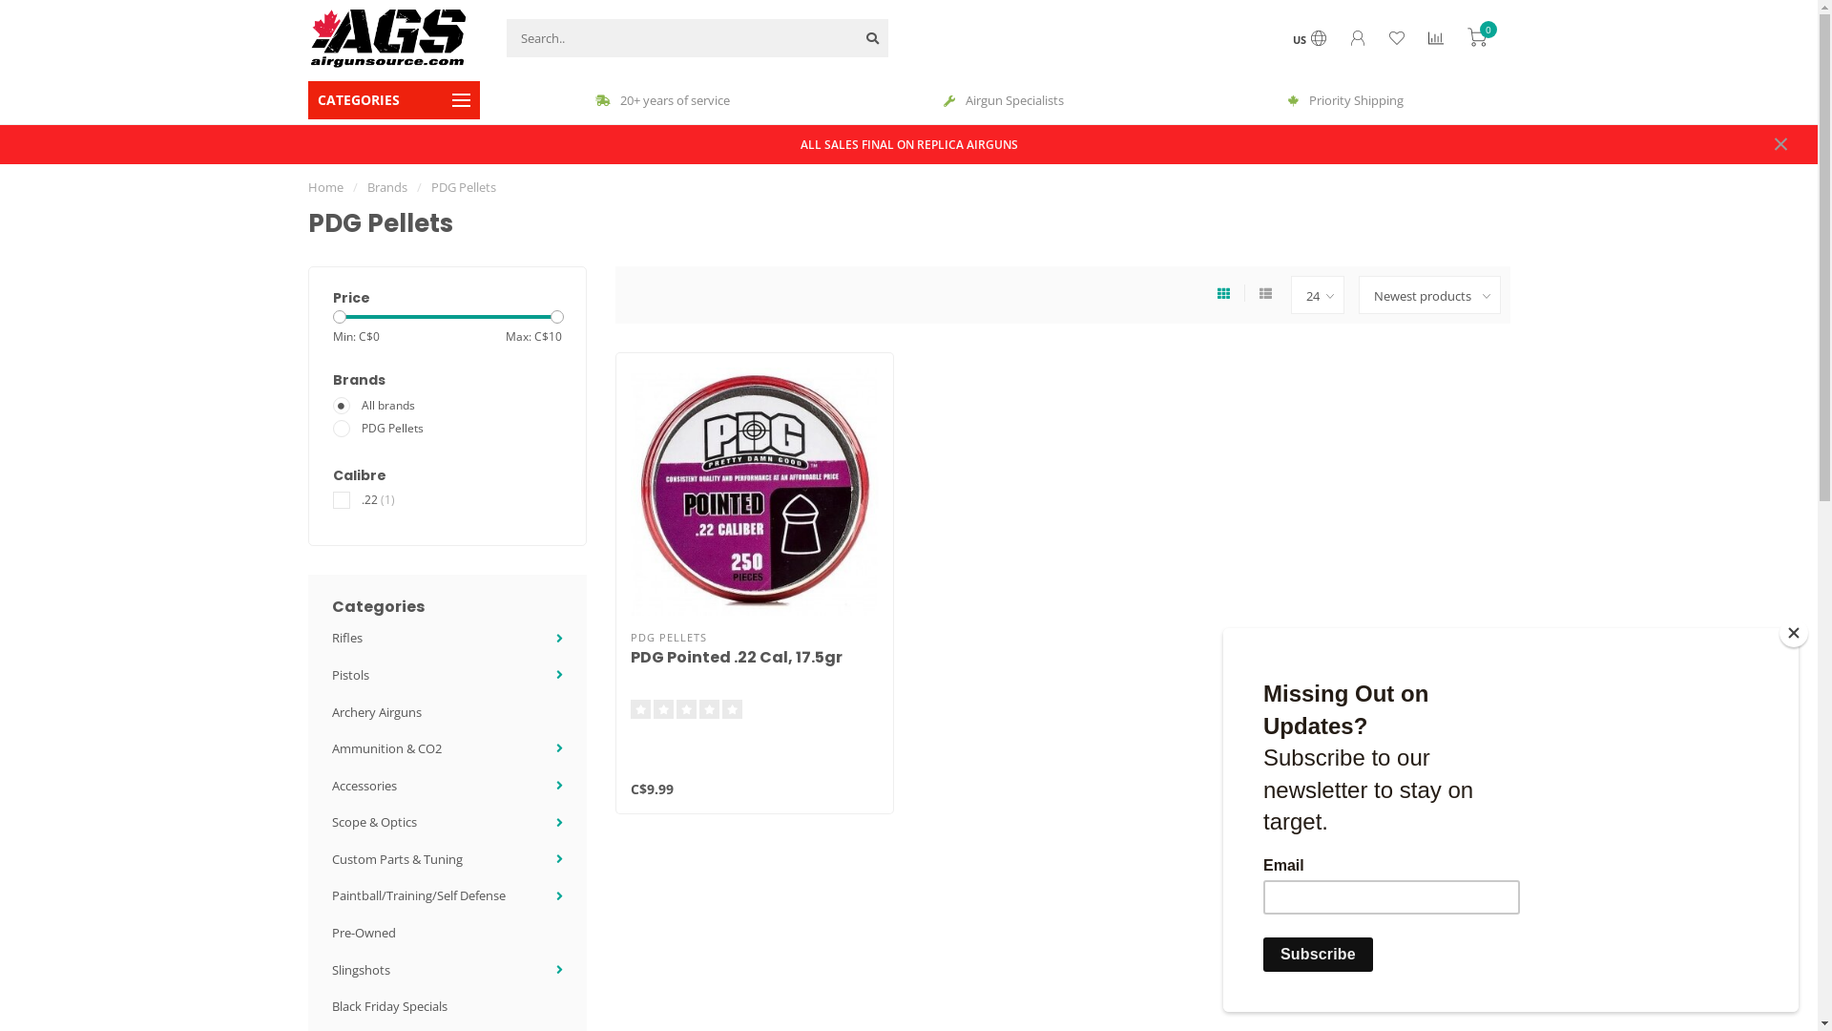  Describe the element at coordinates (351, 675) in the screenshot. I see `Pistols` at that location.